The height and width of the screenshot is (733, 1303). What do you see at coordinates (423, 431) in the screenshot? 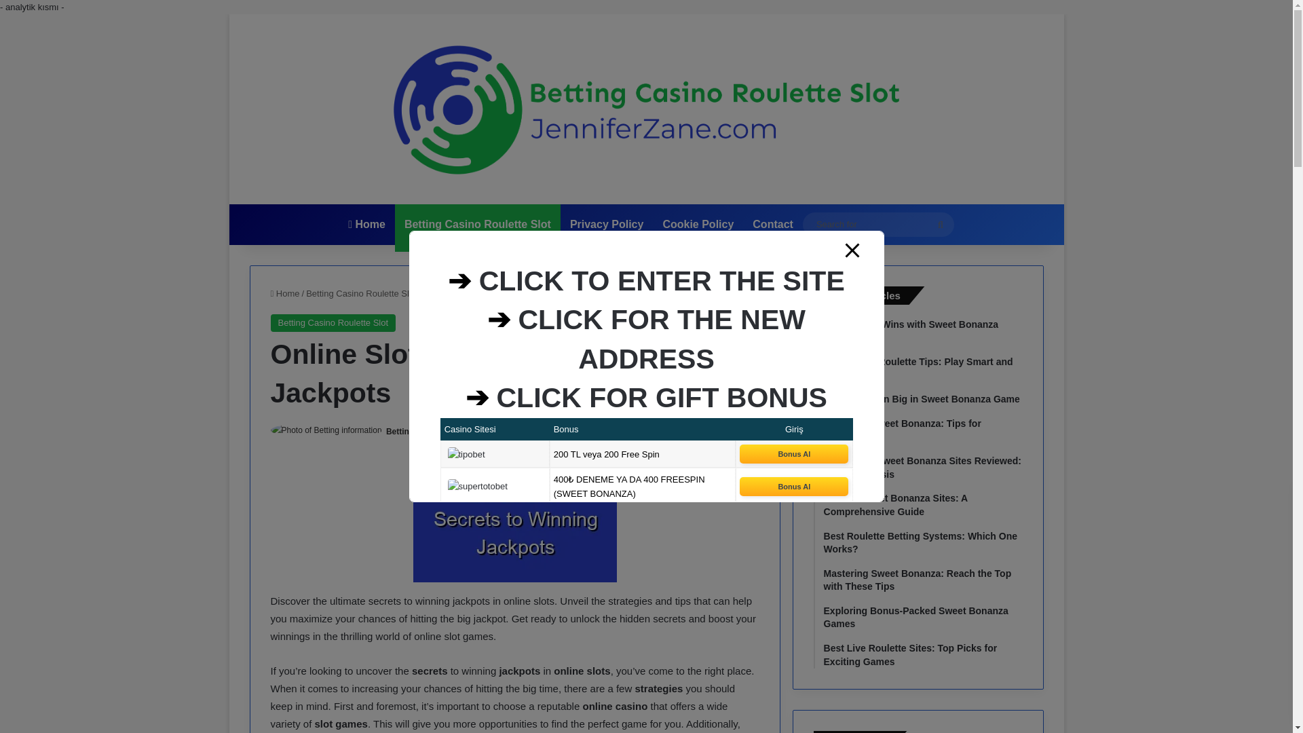
I see `Betting information` at bounding box center [423, 431].